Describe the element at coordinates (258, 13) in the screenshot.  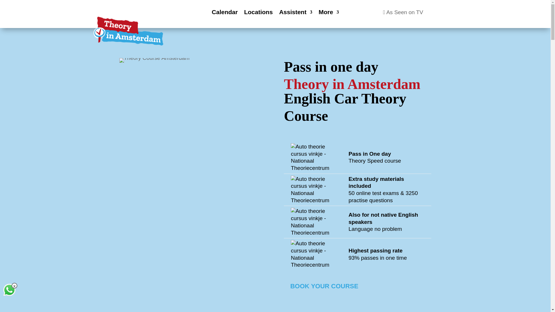
I see `Locations` at that location.